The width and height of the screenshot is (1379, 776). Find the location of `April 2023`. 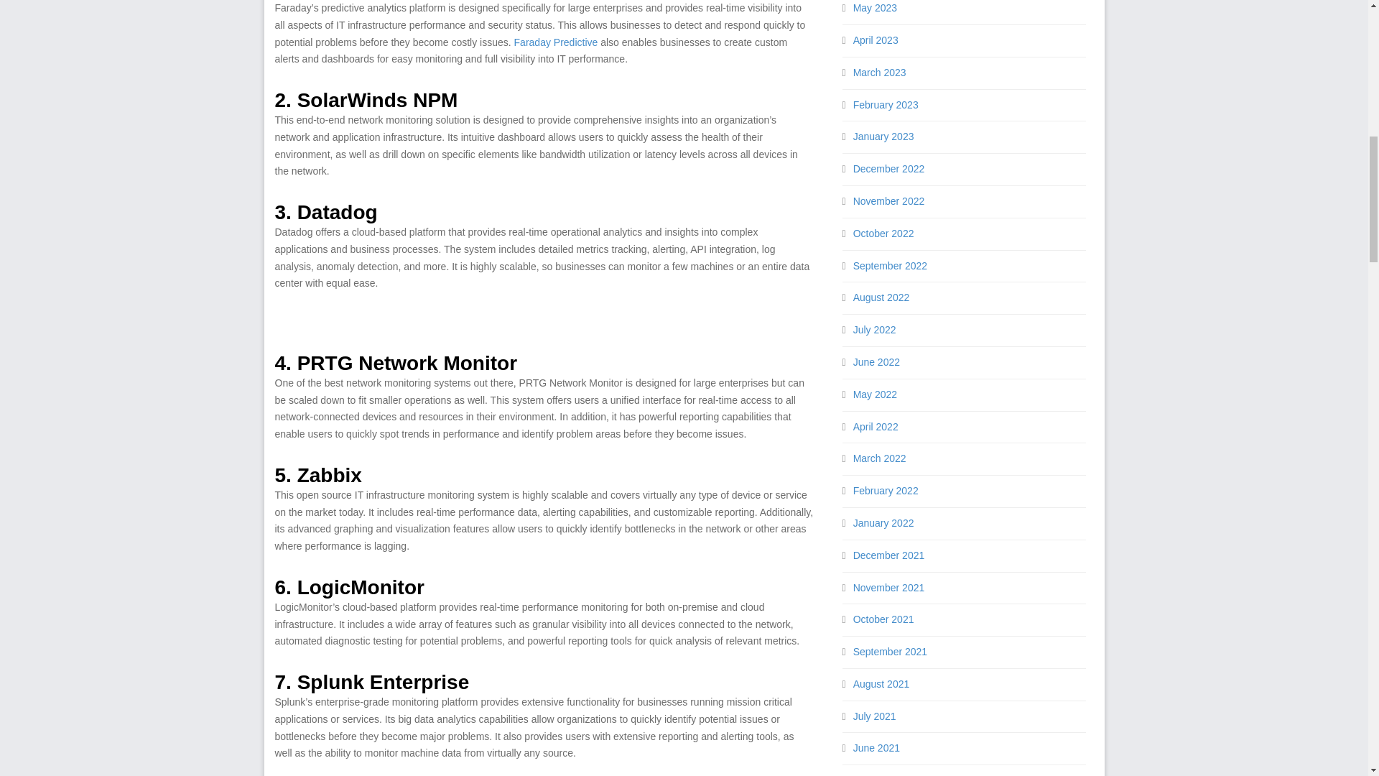

April 2023 is located at coordinates (876, 40).